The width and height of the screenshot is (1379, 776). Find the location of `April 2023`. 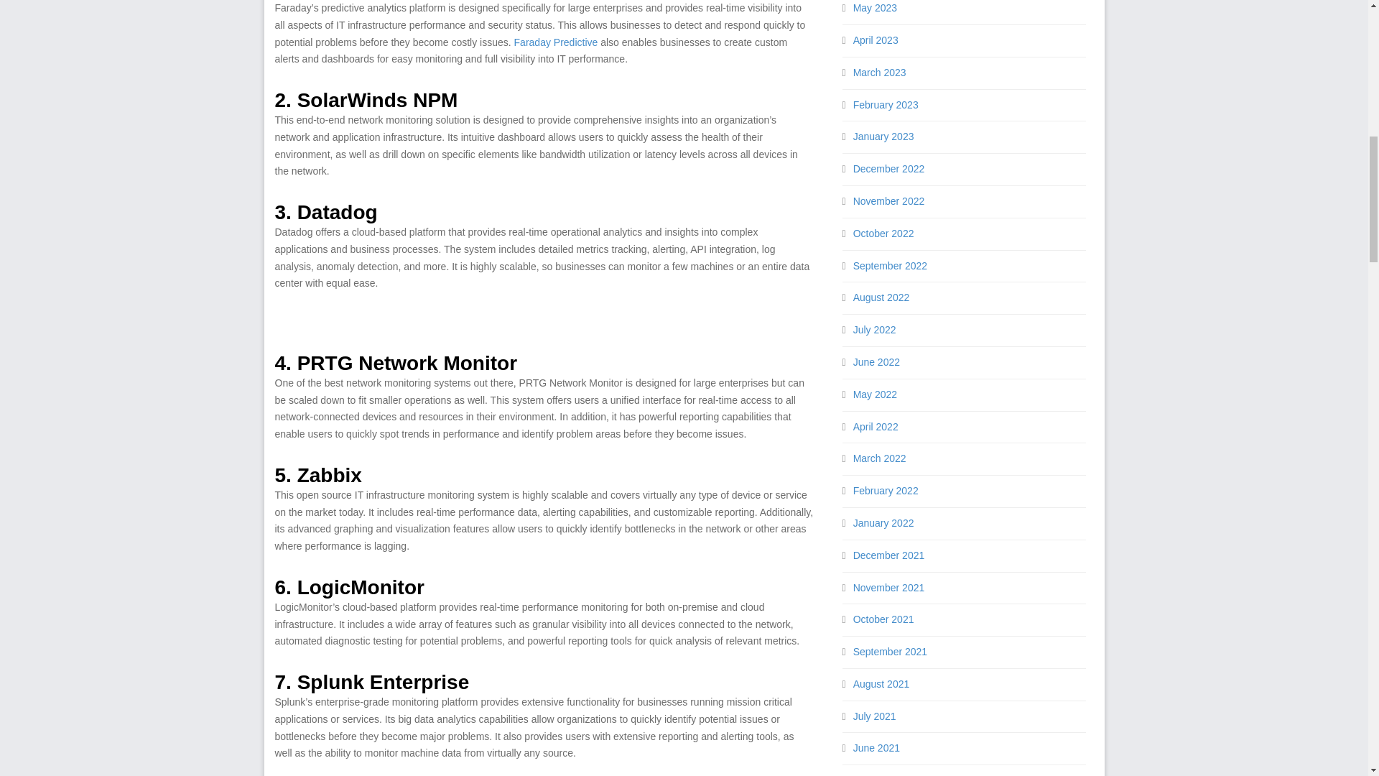

April 2023 is located at coordinates (876, 40).